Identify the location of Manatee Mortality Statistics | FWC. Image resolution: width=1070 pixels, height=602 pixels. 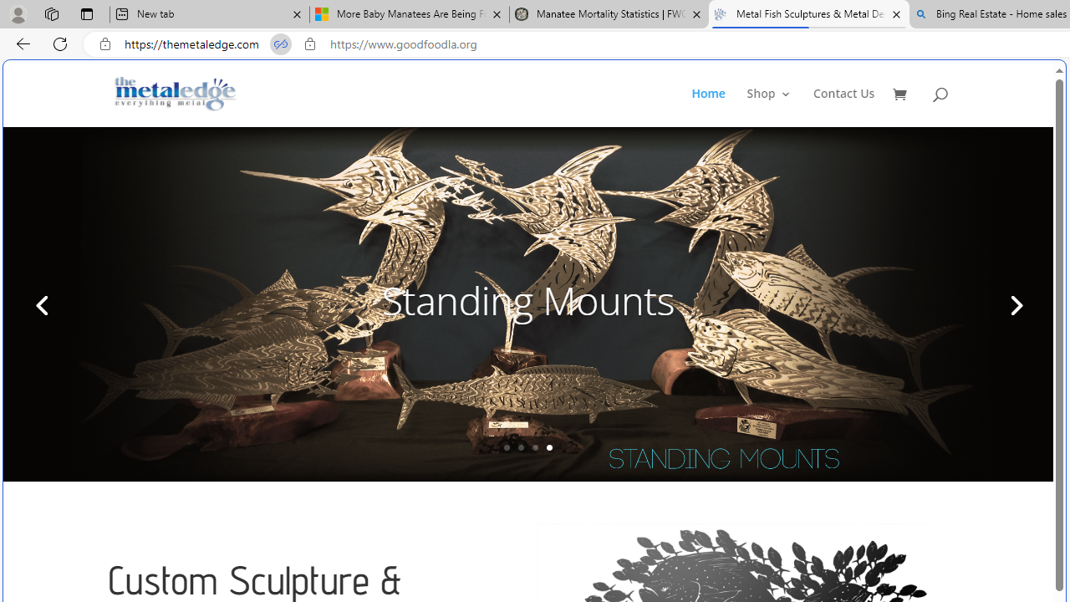
(609, 15).